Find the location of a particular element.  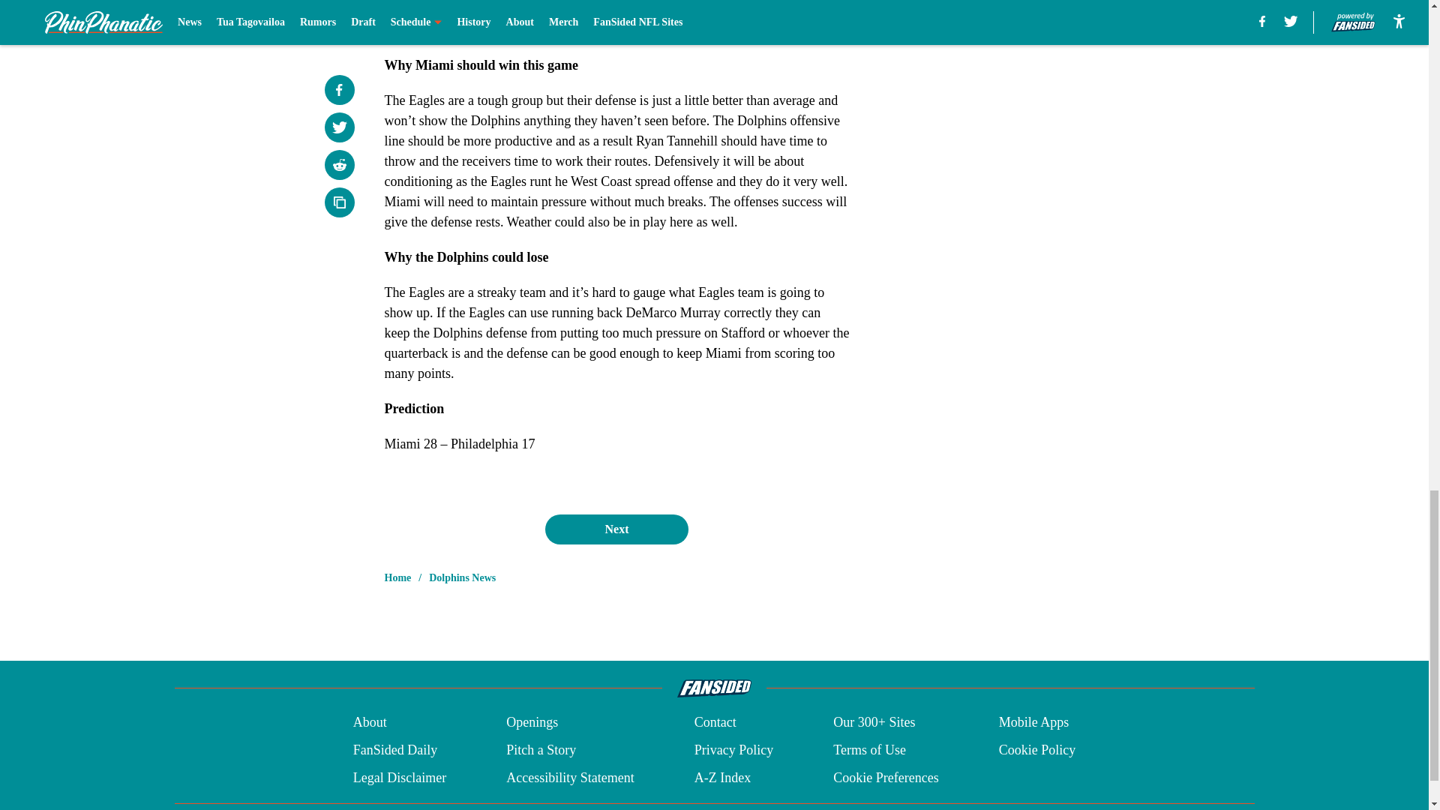

Home is located at coordinates (397, 577).